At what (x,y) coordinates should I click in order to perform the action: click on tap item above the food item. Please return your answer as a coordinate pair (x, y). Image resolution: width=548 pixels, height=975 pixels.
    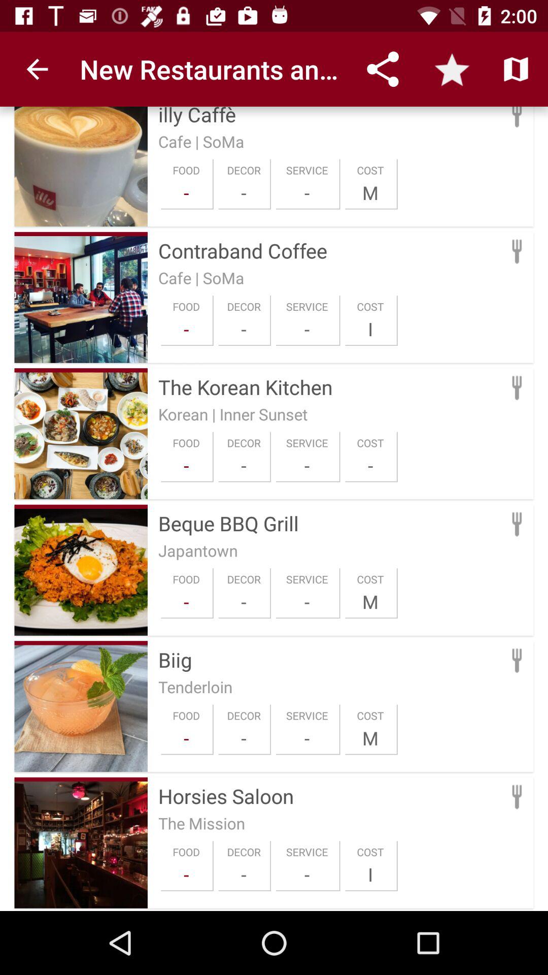
    Looking at the image, I should click on (198, 550).